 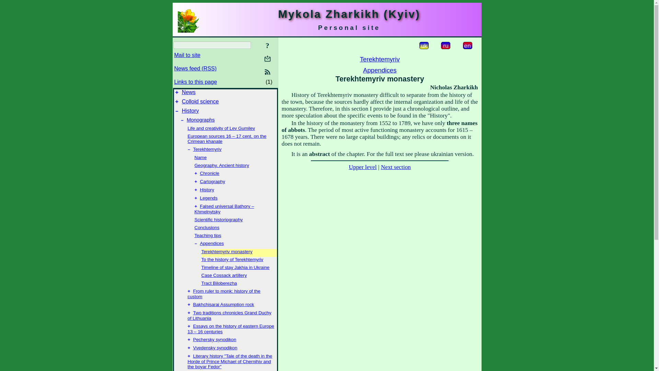 I want to click on History, so click(x=207, y=190).